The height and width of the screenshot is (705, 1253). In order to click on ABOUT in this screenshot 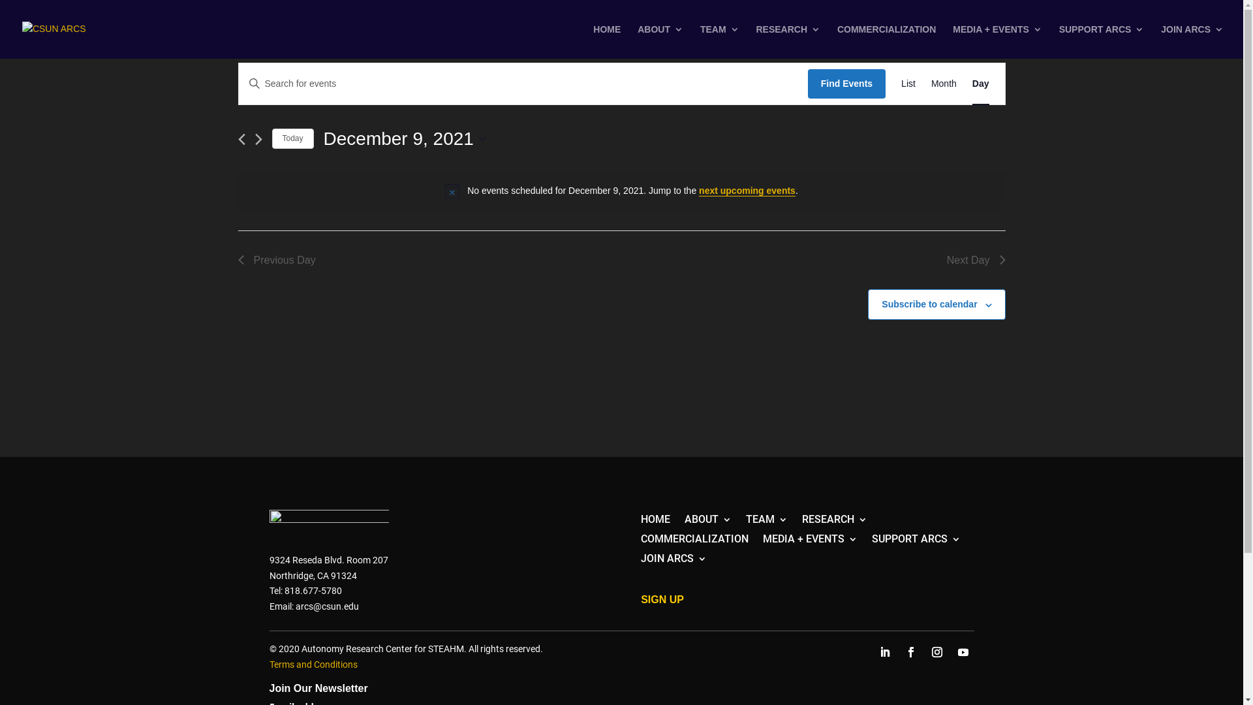, I will do `click(708, 522)`.